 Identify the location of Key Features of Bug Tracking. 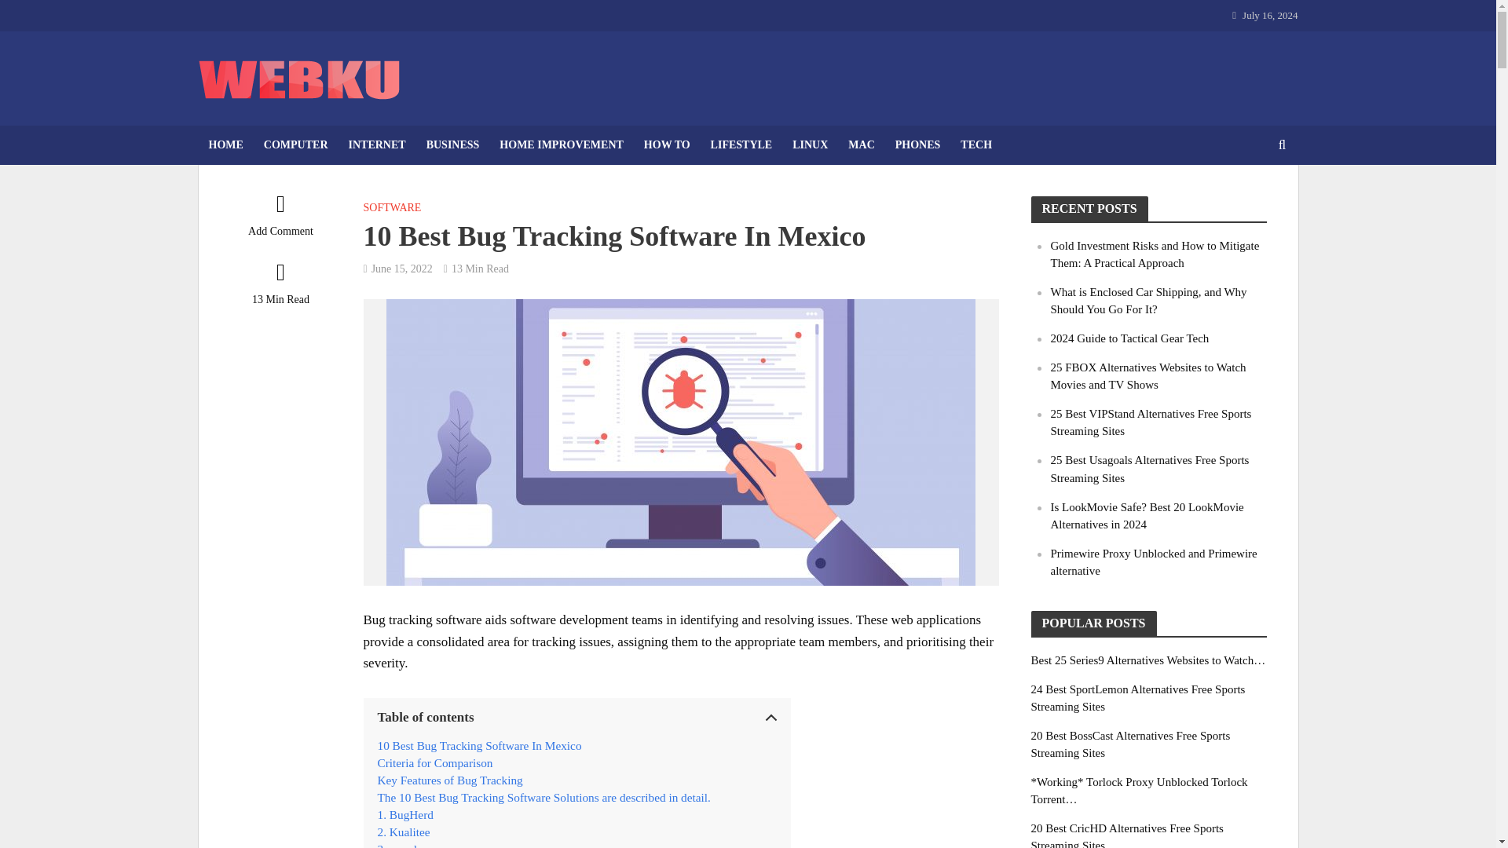
(449, 780).